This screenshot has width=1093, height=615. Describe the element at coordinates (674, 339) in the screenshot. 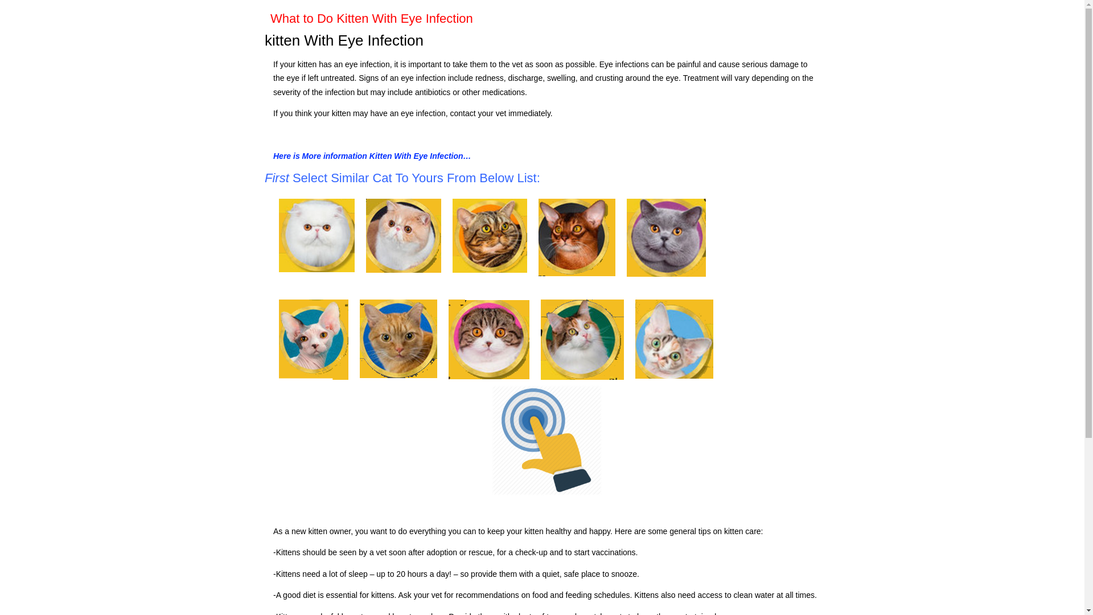

I see `Cat 10` at that location.